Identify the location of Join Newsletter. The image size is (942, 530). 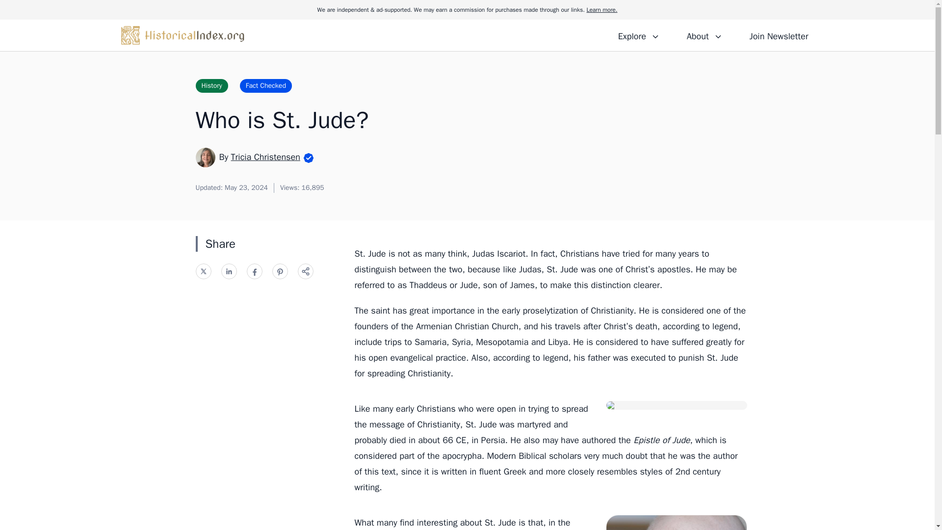
(778, 35).